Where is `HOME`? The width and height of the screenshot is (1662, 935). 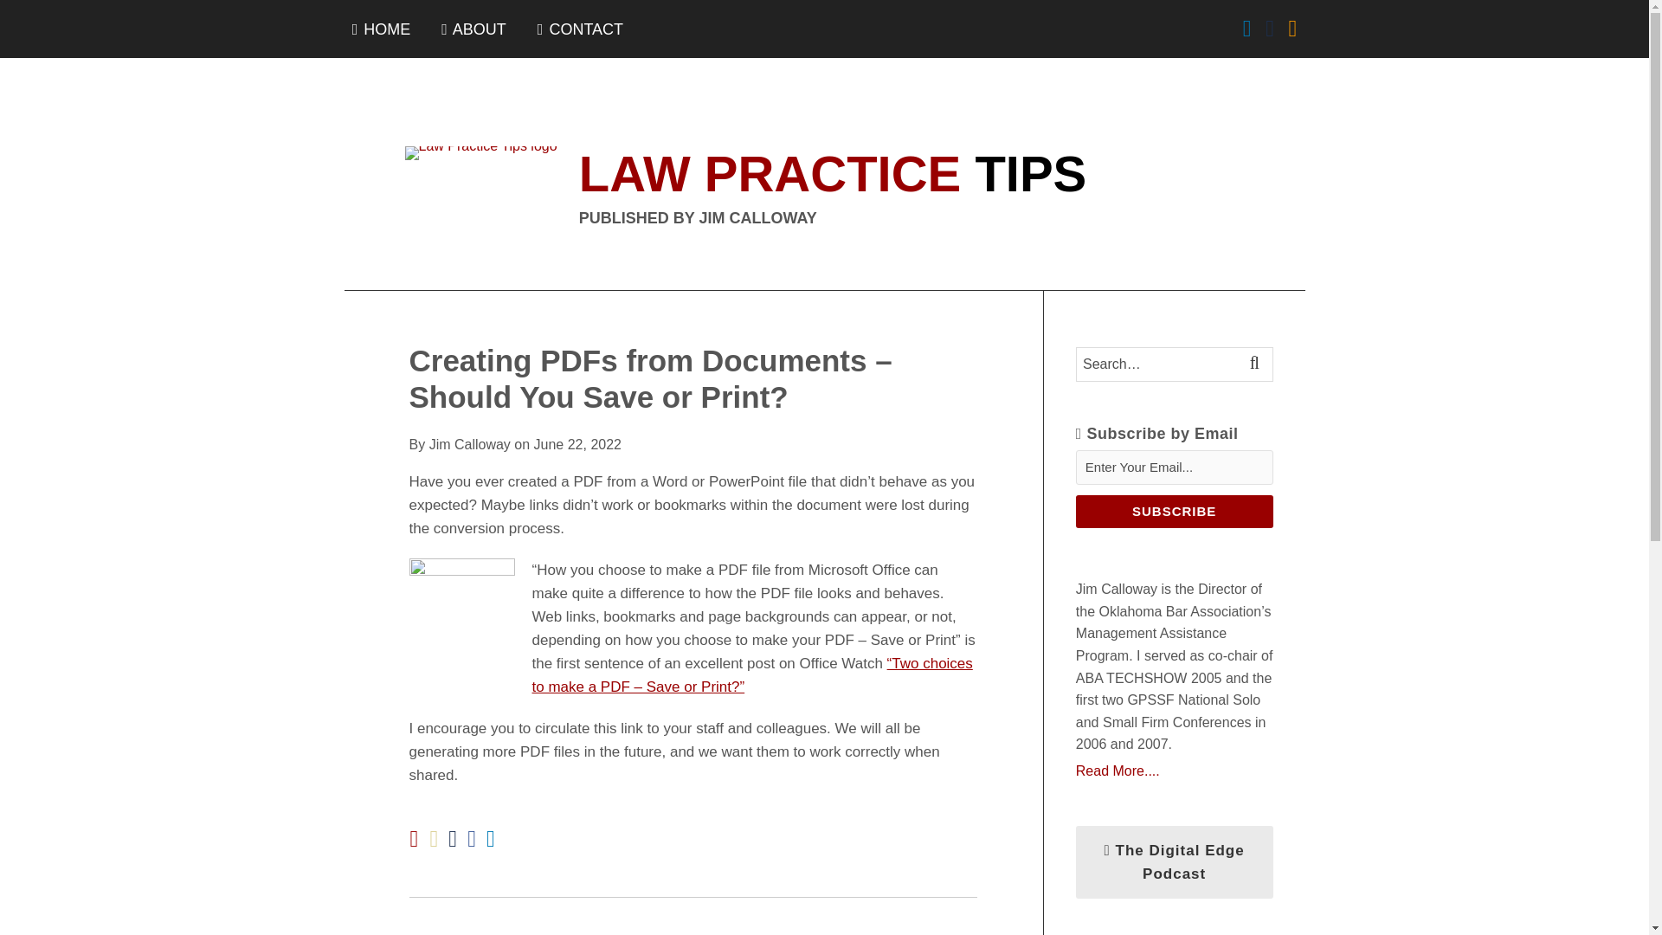
HOME is located at coordinates (381, 29).